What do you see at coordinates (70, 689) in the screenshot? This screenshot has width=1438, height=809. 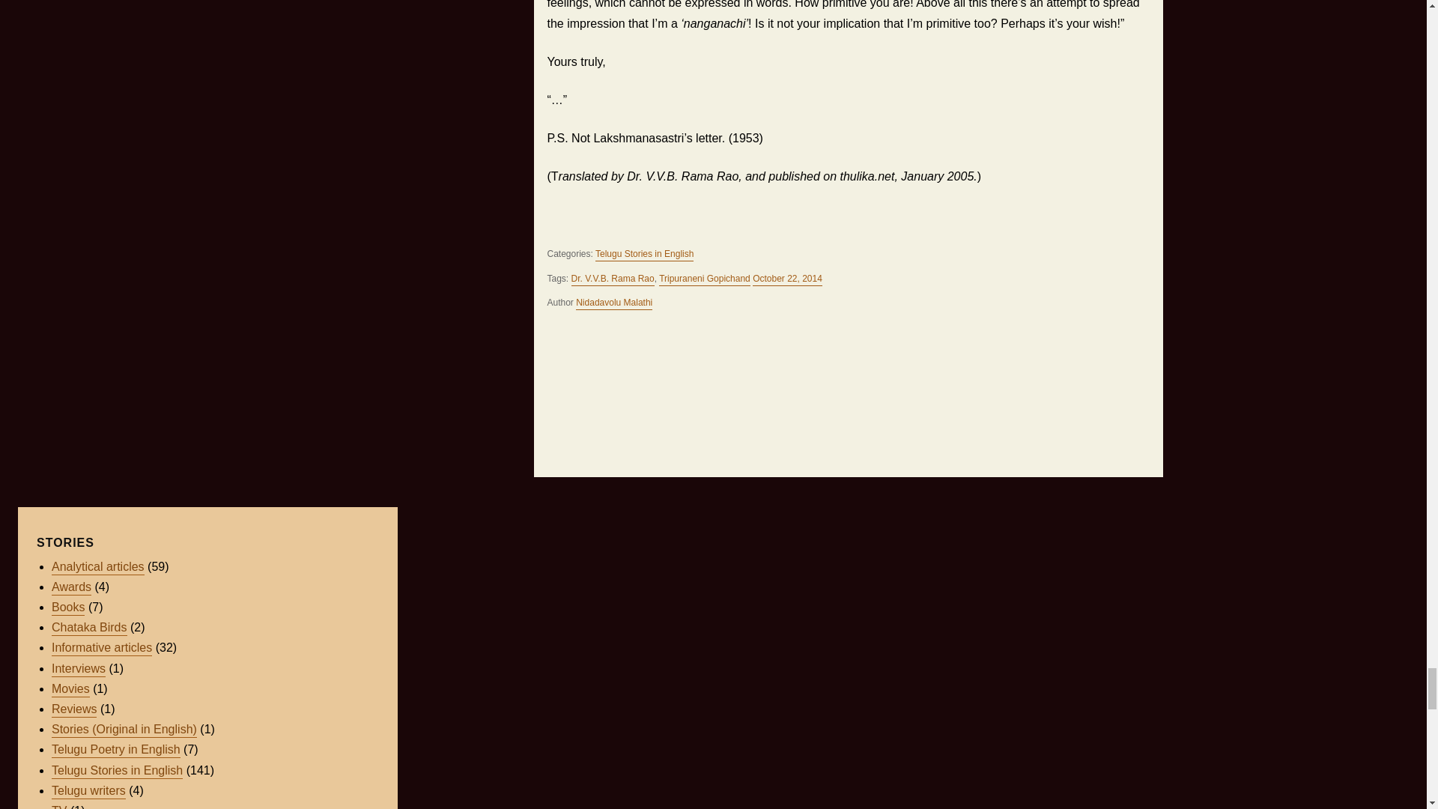 I see `Movies` at bounding box center [70, 689].